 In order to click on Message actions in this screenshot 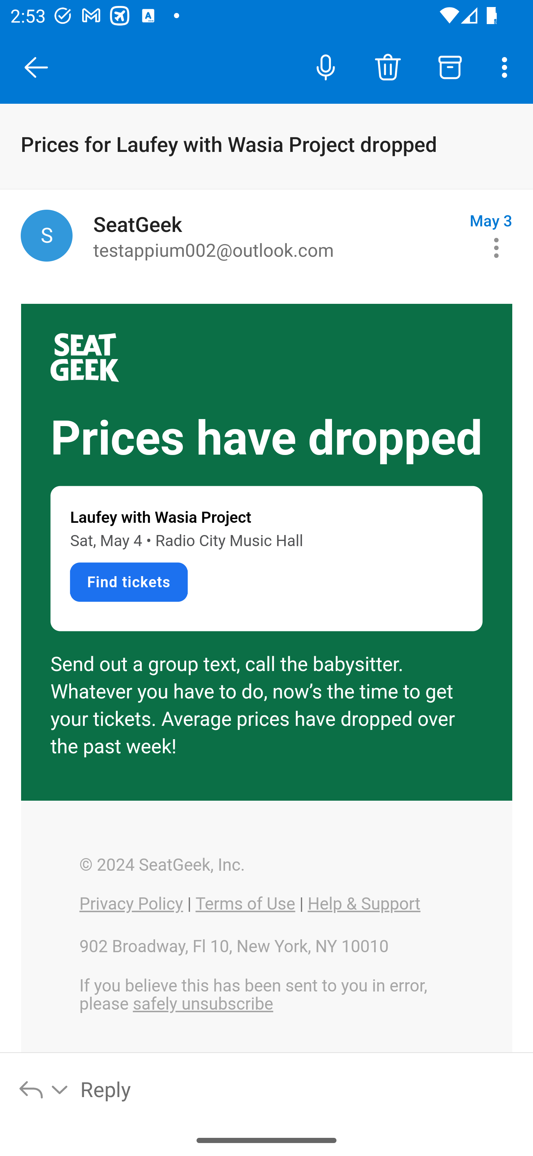, I will do `click(496, 248)`.